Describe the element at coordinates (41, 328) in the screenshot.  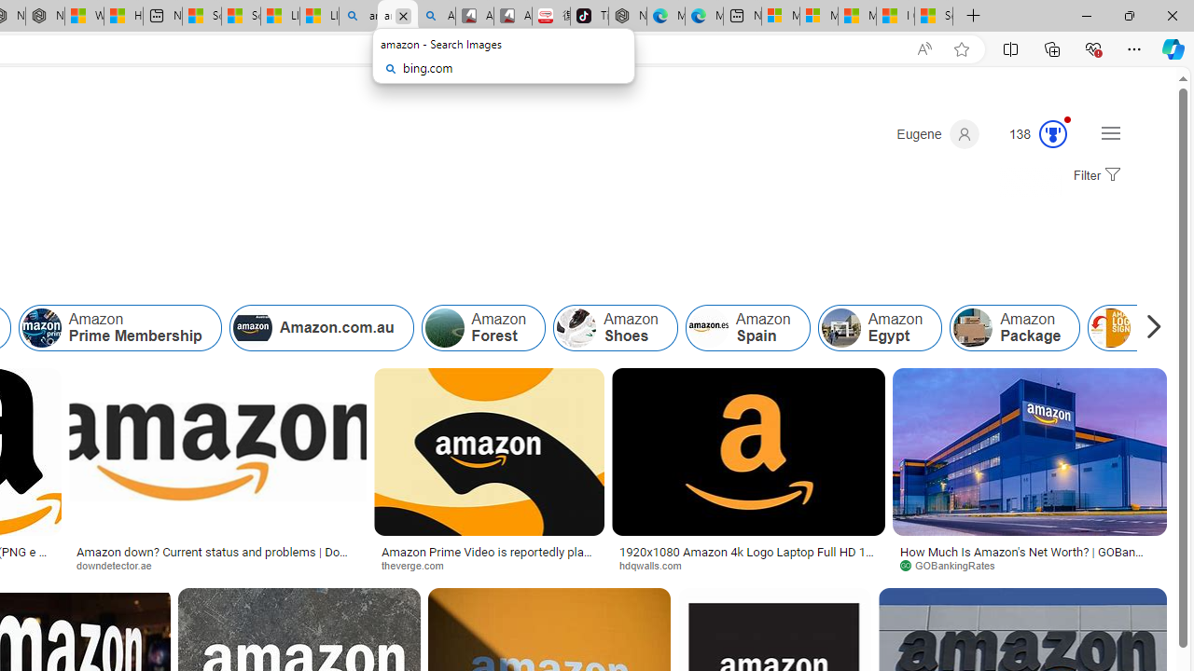
I see `Amazon Prime Membership` at that location.